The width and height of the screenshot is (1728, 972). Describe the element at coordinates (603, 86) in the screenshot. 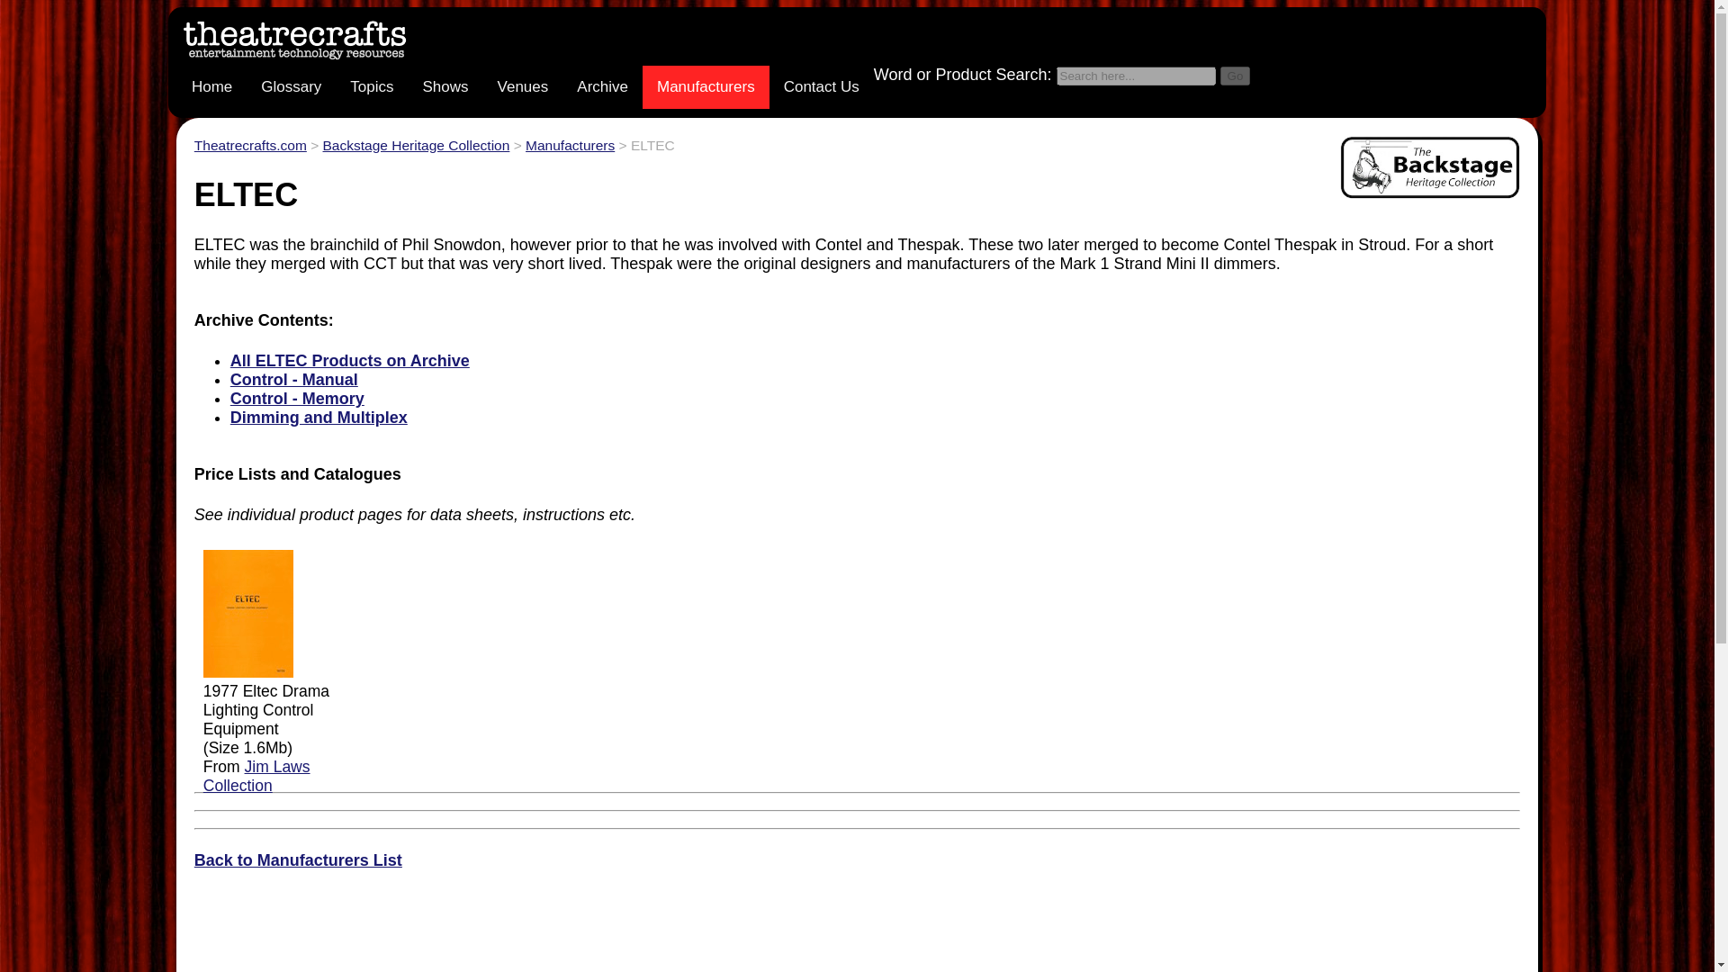

I see `Archive` at that location.